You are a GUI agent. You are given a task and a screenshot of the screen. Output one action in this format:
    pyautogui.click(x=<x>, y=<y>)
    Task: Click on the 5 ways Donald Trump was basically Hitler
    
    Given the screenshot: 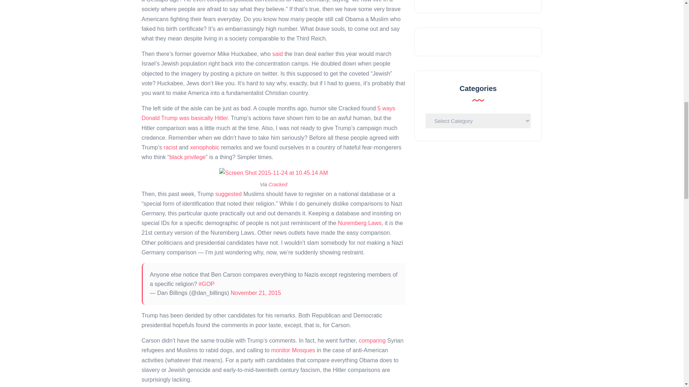 What is the action you would take?
    pyautogui.click(x=268, y=113)
    